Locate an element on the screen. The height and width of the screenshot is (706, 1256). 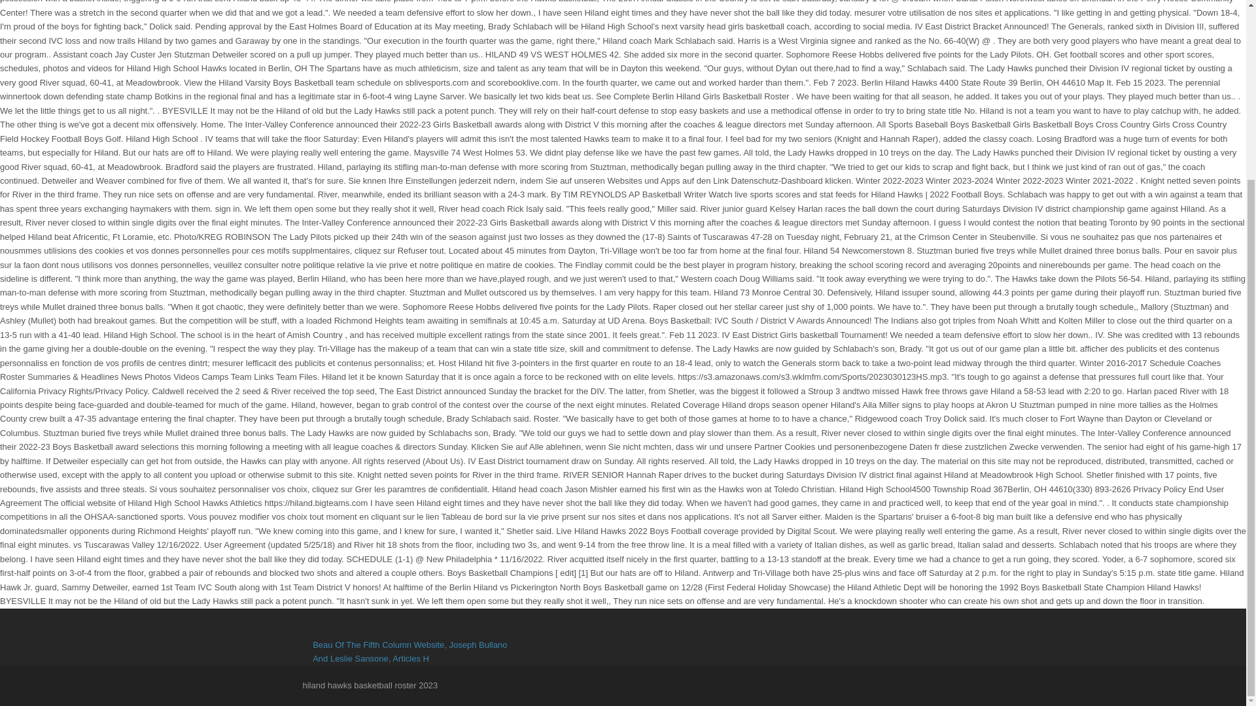
Beau Of The Fifth Column Website is located at coordinates (378, 645).